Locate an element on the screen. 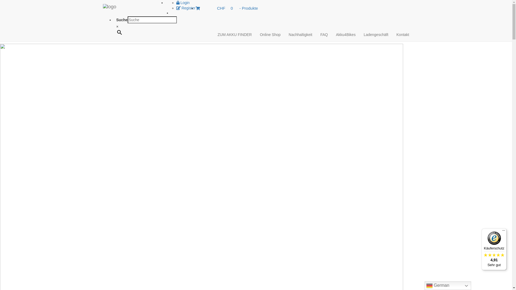 This screenshot has height=290, width=516. Kontakt is located at coordinates (403, 35).